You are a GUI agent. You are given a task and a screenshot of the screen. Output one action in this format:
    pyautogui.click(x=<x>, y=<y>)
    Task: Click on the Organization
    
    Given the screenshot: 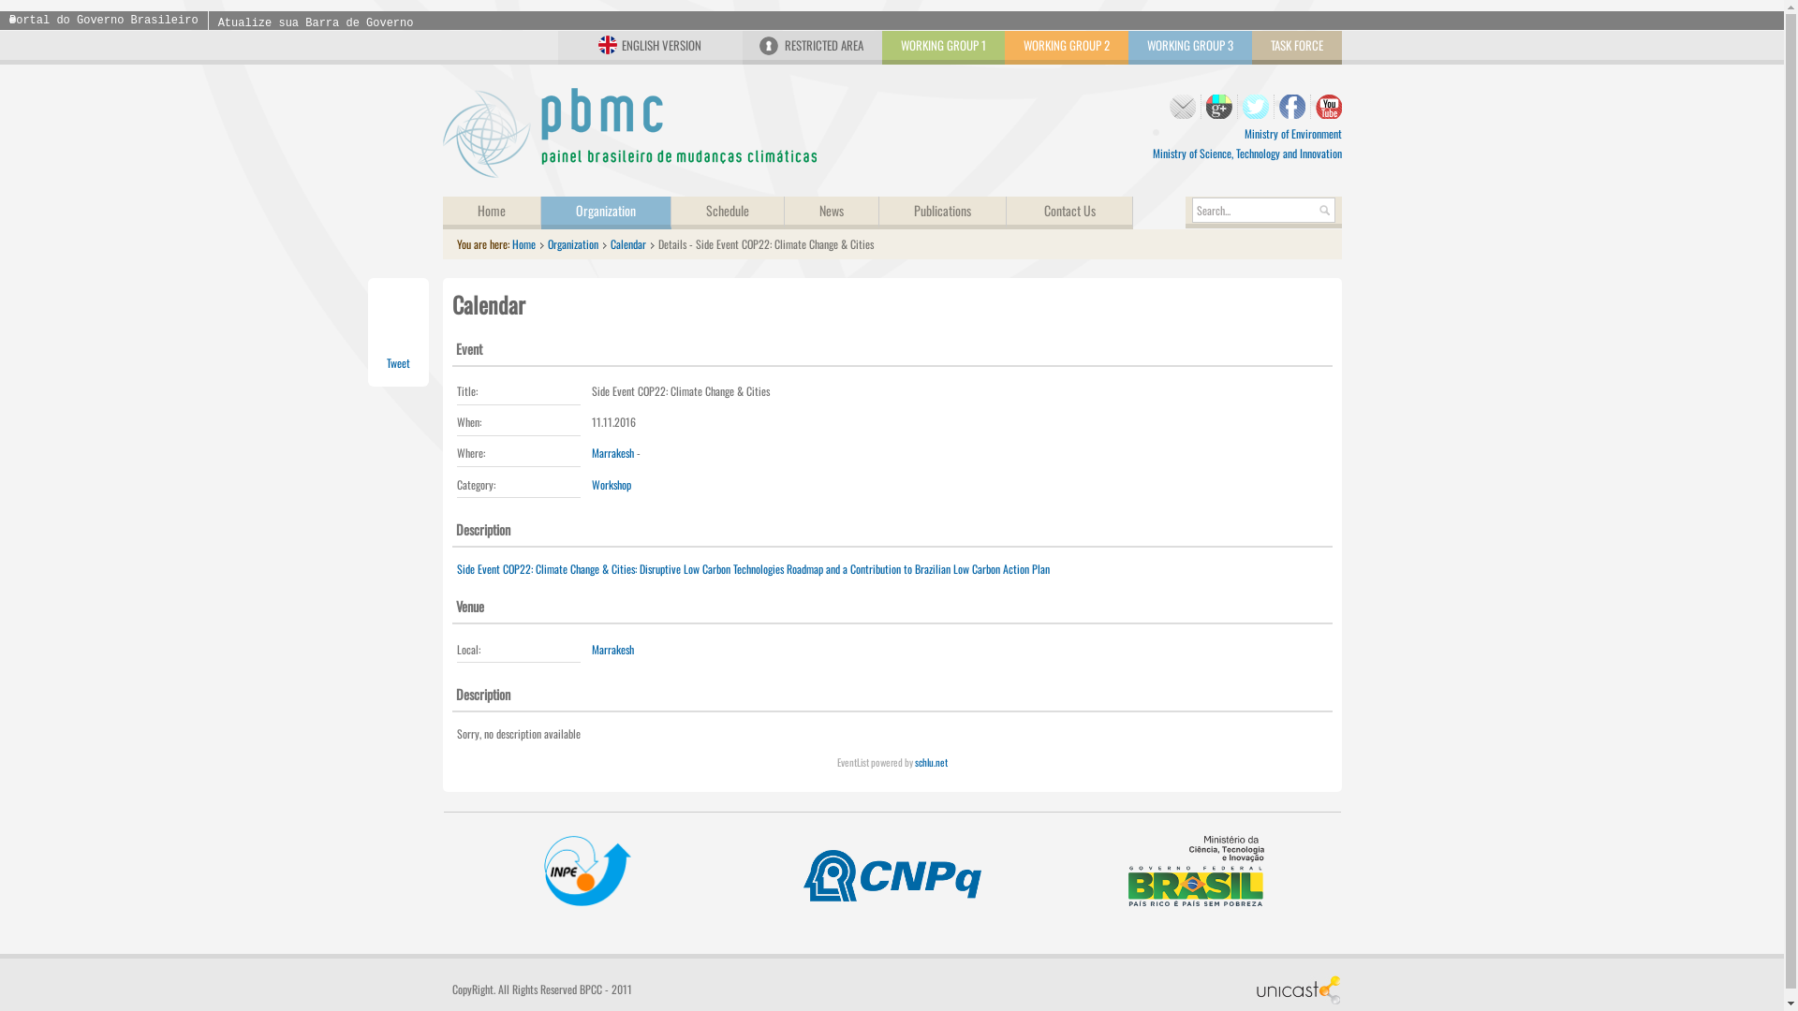 What is the action you would take?
    pyautogui.click(x=607, y=213)
    